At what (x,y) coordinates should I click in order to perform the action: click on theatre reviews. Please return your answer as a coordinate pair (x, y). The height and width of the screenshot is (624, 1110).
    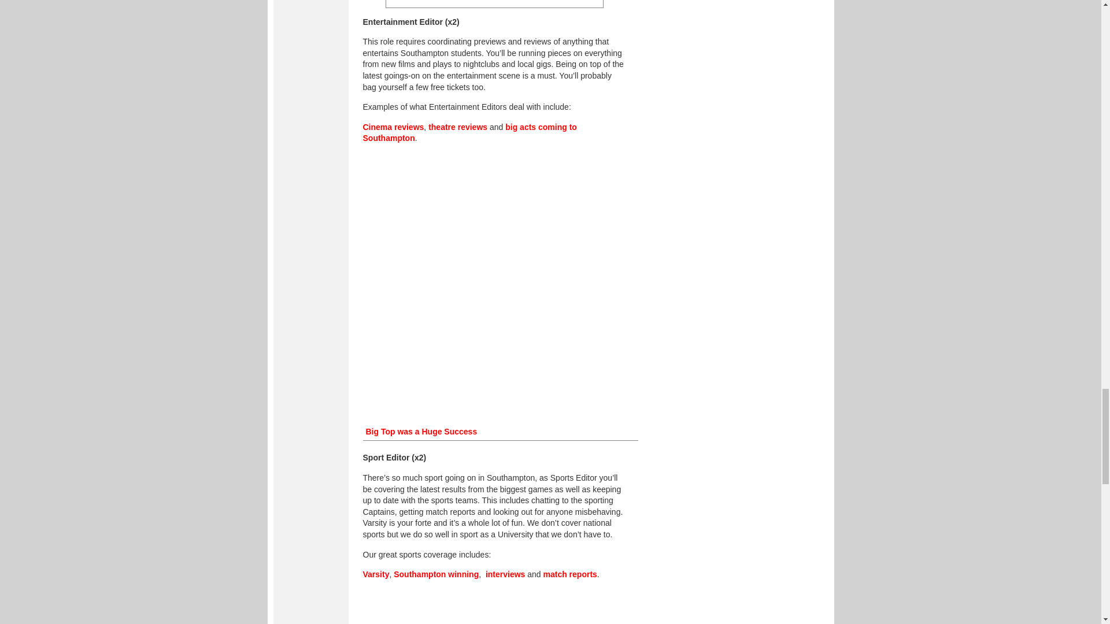
    Looking at the image, I should click on (458, 127).